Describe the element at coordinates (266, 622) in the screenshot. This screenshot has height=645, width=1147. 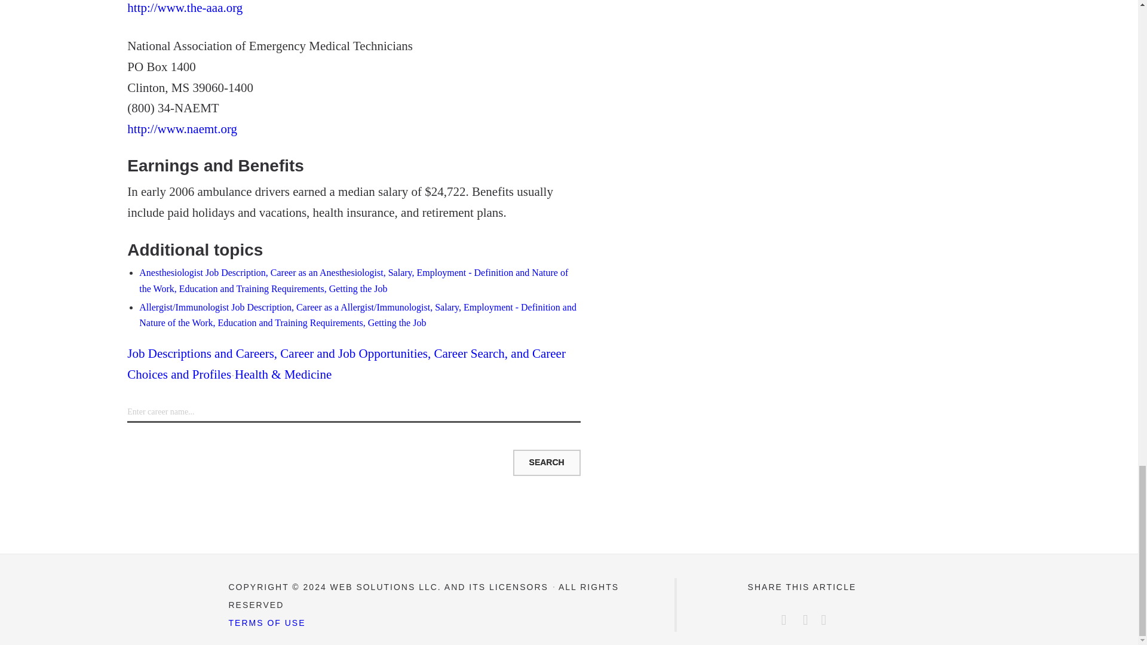
I see `TERMS OF USE` at that location.